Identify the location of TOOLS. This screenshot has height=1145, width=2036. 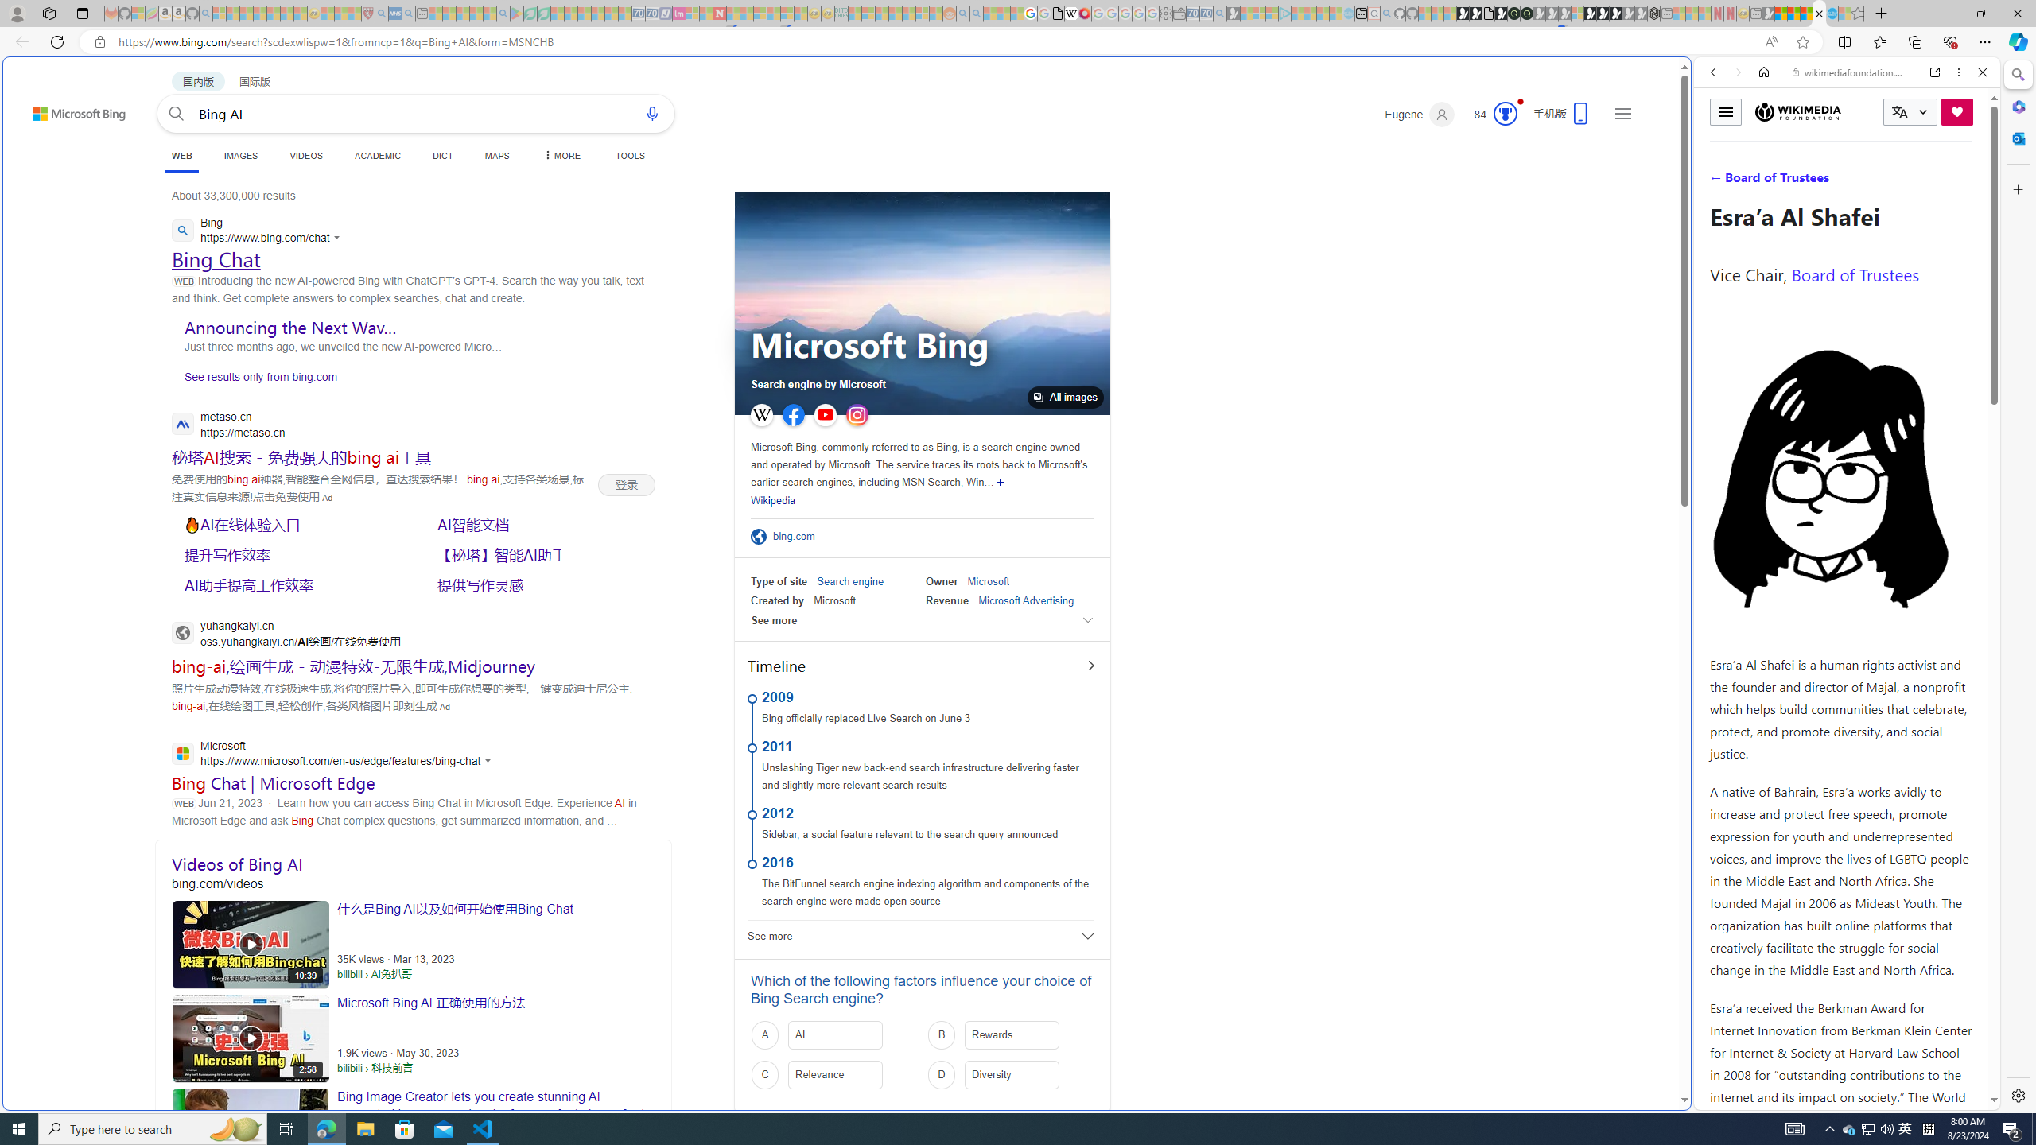
(630, 156).